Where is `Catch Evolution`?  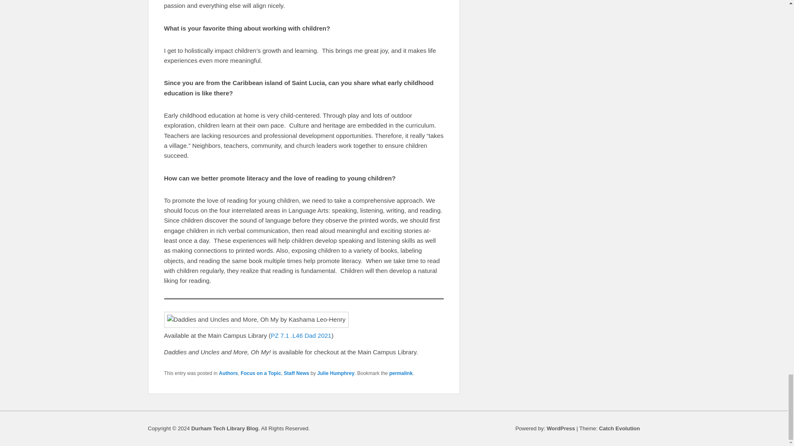 Catch Evolution is located at coordinates (619, 429).